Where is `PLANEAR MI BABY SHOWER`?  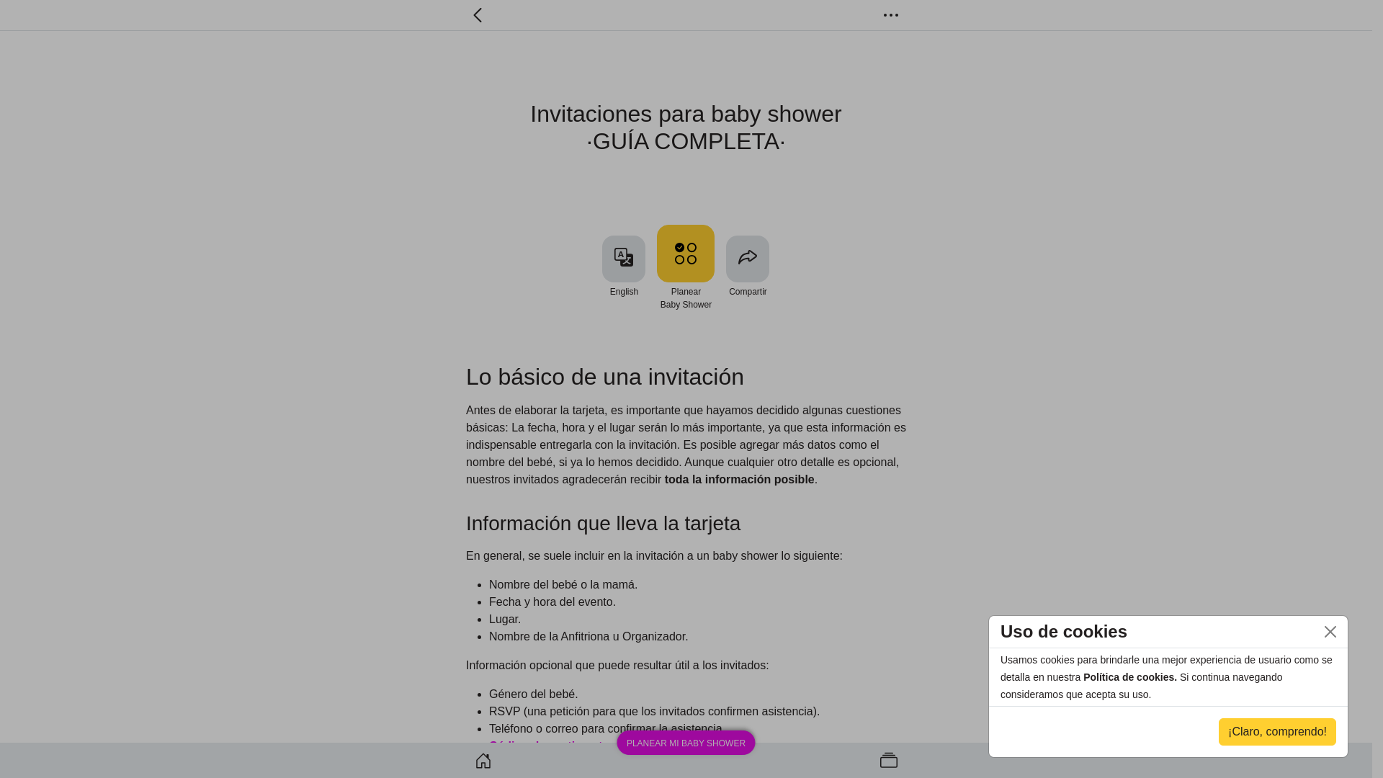 PLANEAR MI BABY SHOWER is located at coordinates (686, 743).